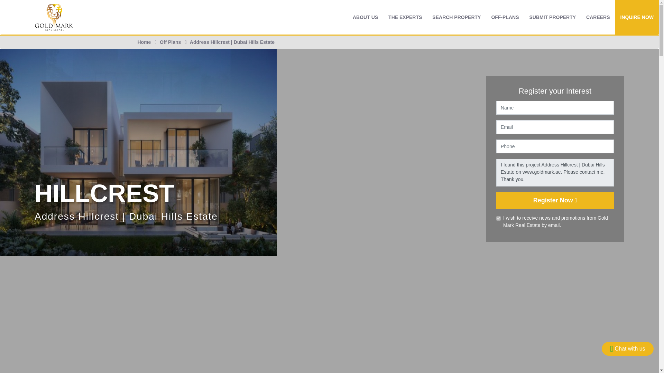 The height and width of the screenshot is (373, 664). What do you see at coordinates (555, 200) in the screenshot?
I see `Register Now` at bounding box center [555, 200].